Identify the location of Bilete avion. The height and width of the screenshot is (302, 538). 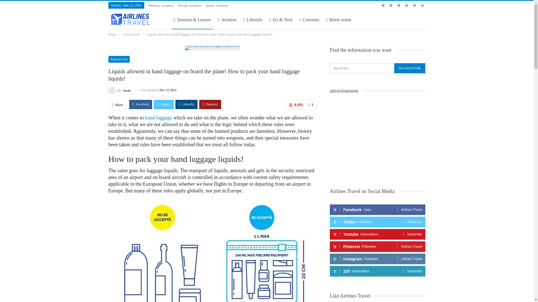
(338, 20).